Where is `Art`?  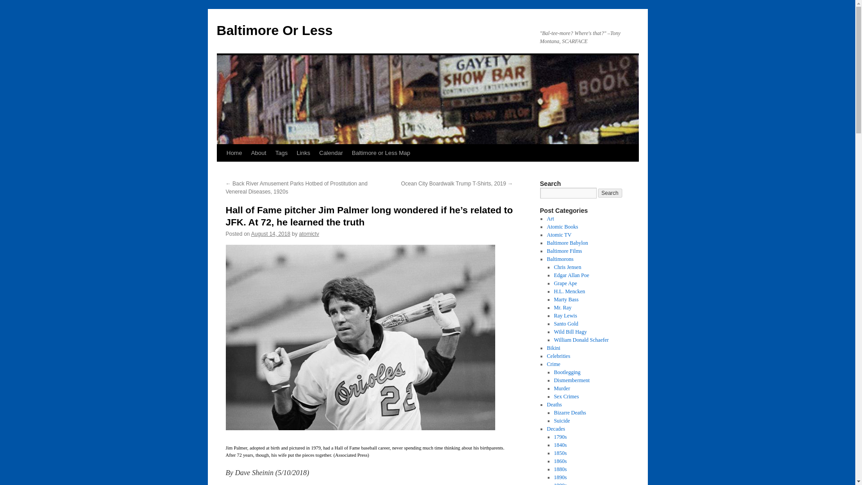
Art is located at coordinates (550, 218).